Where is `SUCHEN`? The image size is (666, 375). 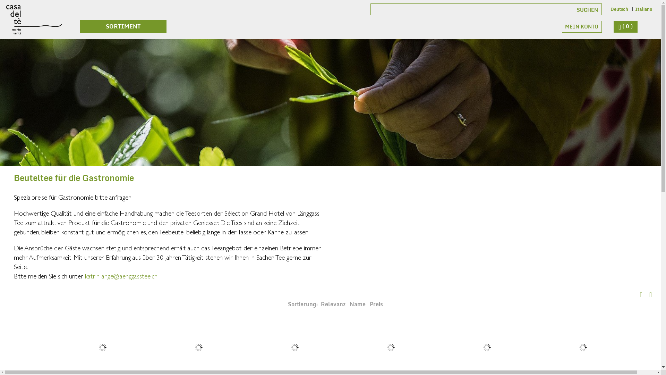
SUCHEN is located at coordinates (563, 9).